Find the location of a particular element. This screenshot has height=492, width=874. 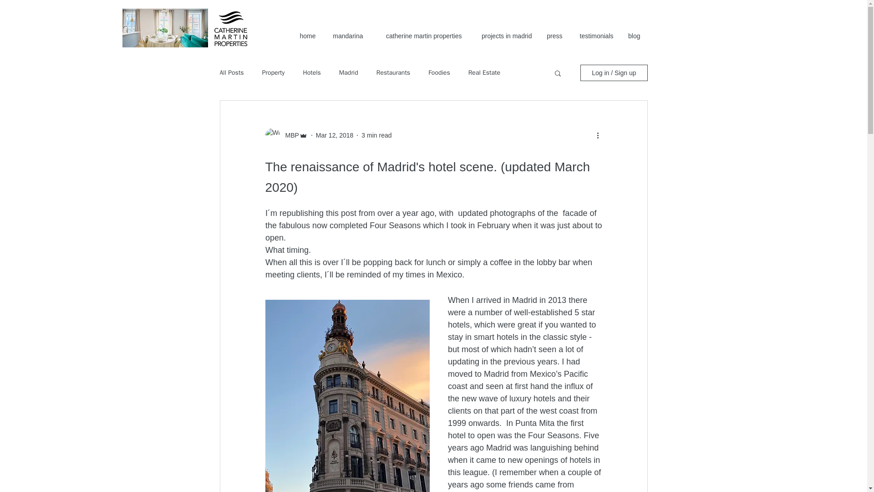

projects in madrid is located at coordinates (503, 36).